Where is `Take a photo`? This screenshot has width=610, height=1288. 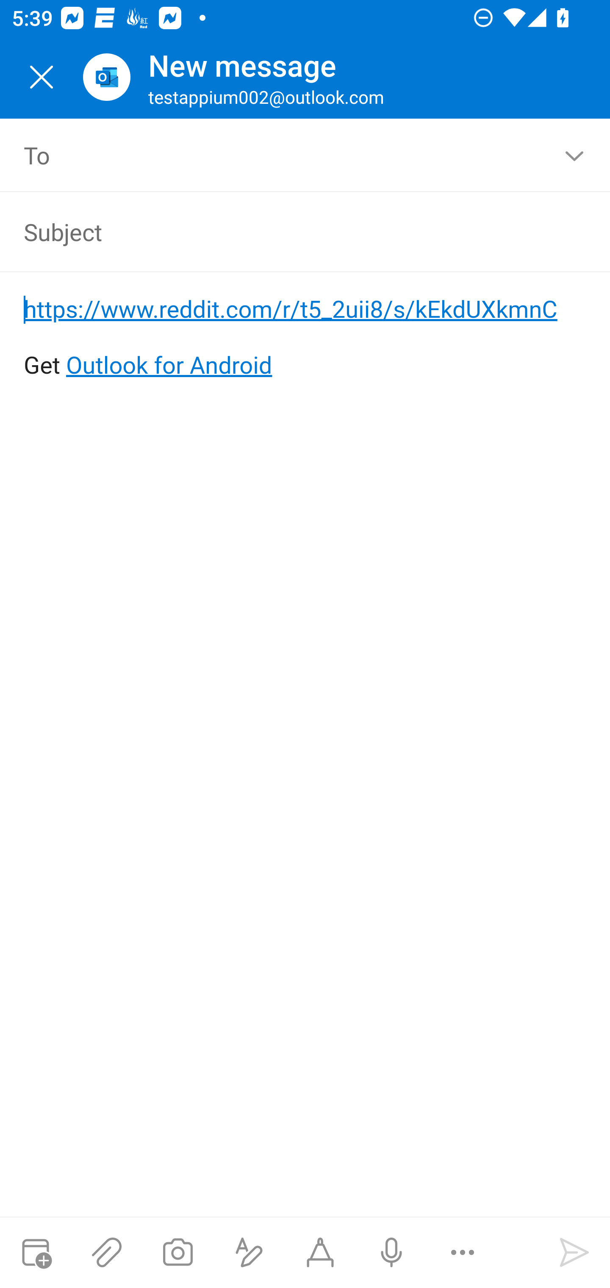
Take a photo is located at coordinates (177, 1252).